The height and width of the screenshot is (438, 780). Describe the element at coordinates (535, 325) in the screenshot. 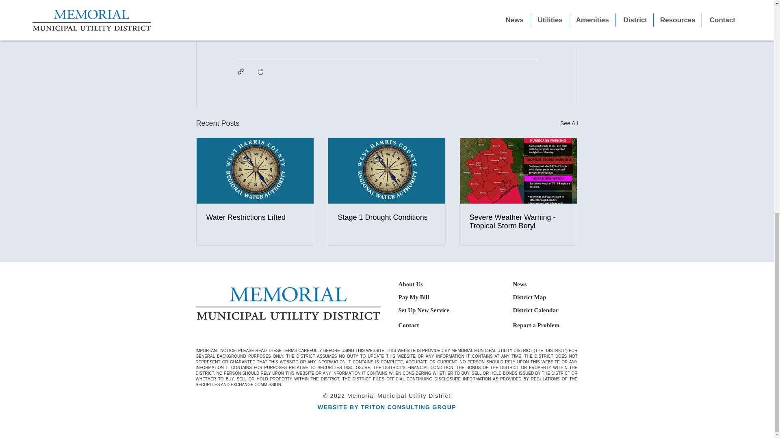

I see `Report a Problem` at that location.